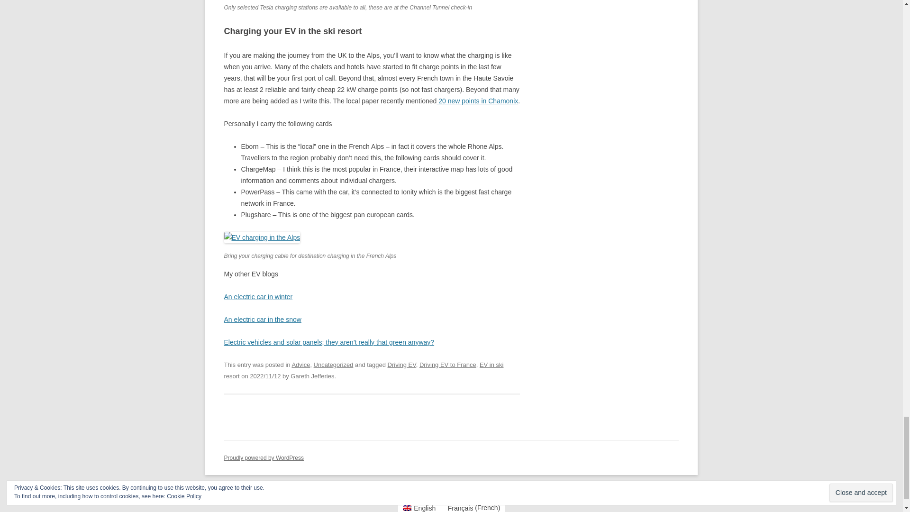  What do you see at coordinates (363, 371) in the screenshot?
I see `EV in ski resort` at bounding box center [363, 371].